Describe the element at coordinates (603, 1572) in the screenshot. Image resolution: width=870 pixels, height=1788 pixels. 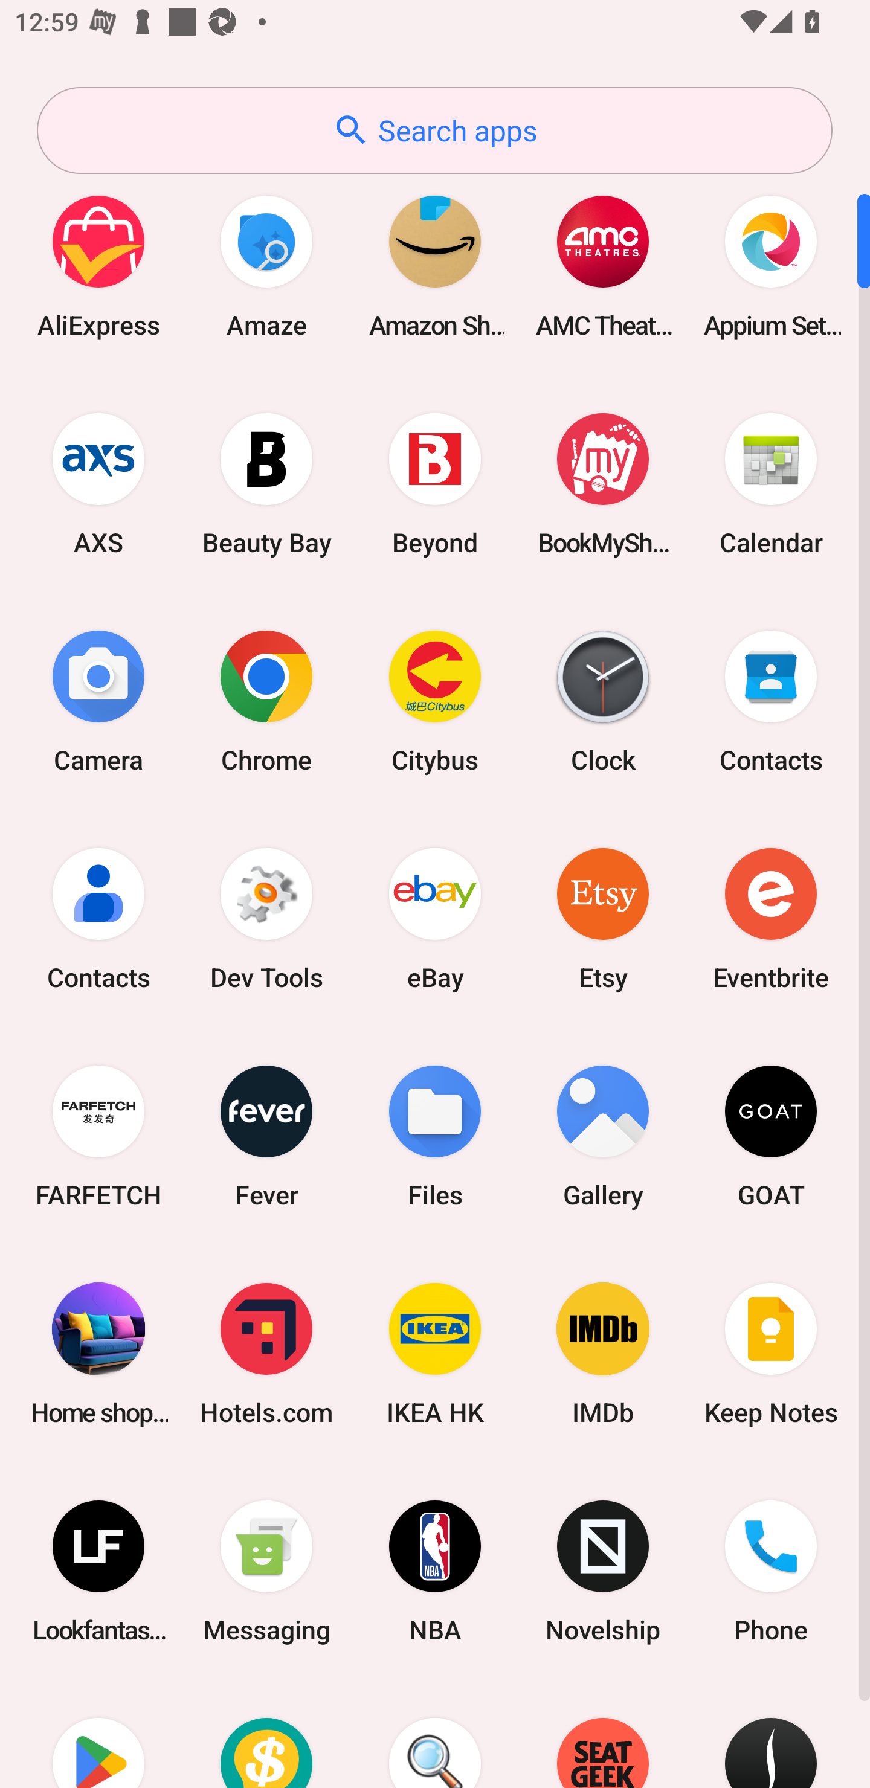
I see `Novelship` at that location.